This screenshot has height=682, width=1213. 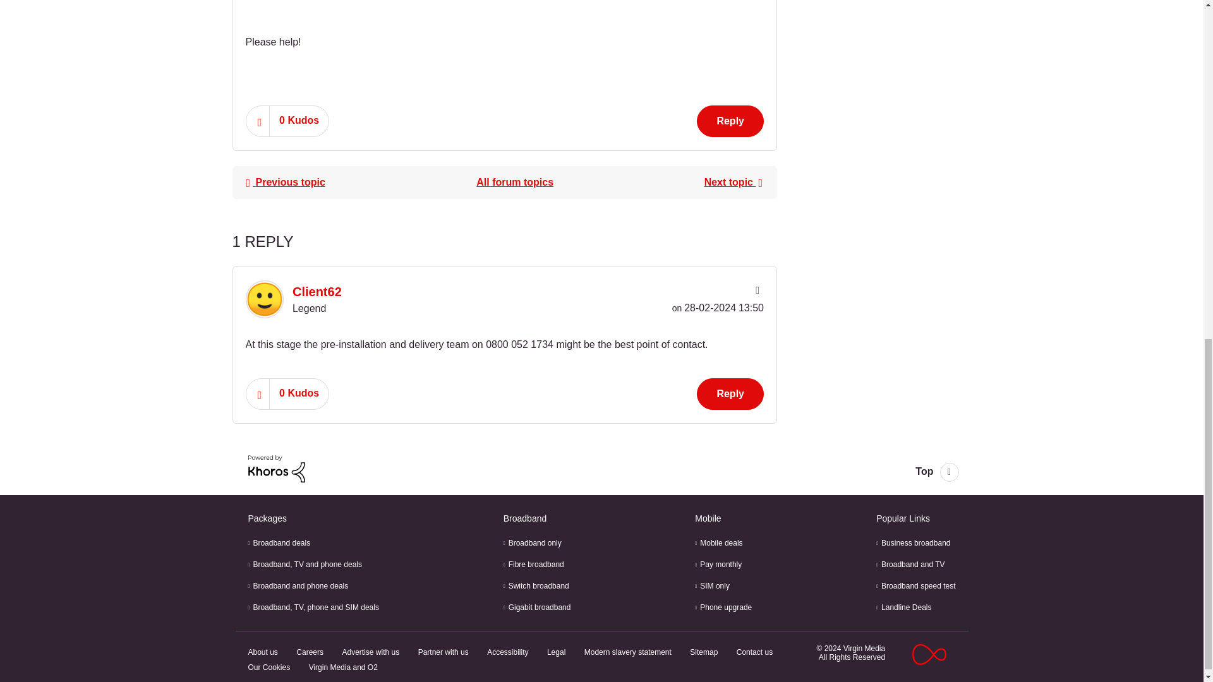 I want to click on Pre-contract details received, now radio silence, so click(x=733, y=182).